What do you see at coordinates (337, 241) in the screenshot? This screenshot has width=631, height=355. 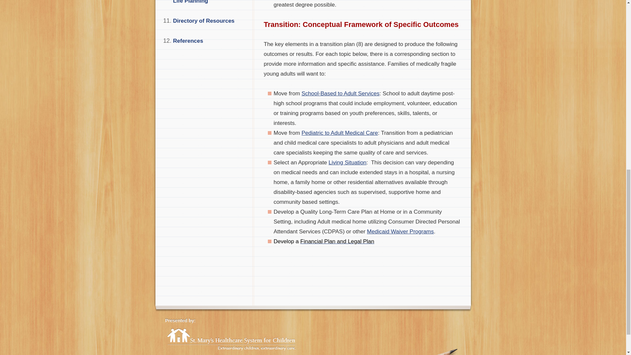 I see `Estate Planning` at bounding box center [337, 241].